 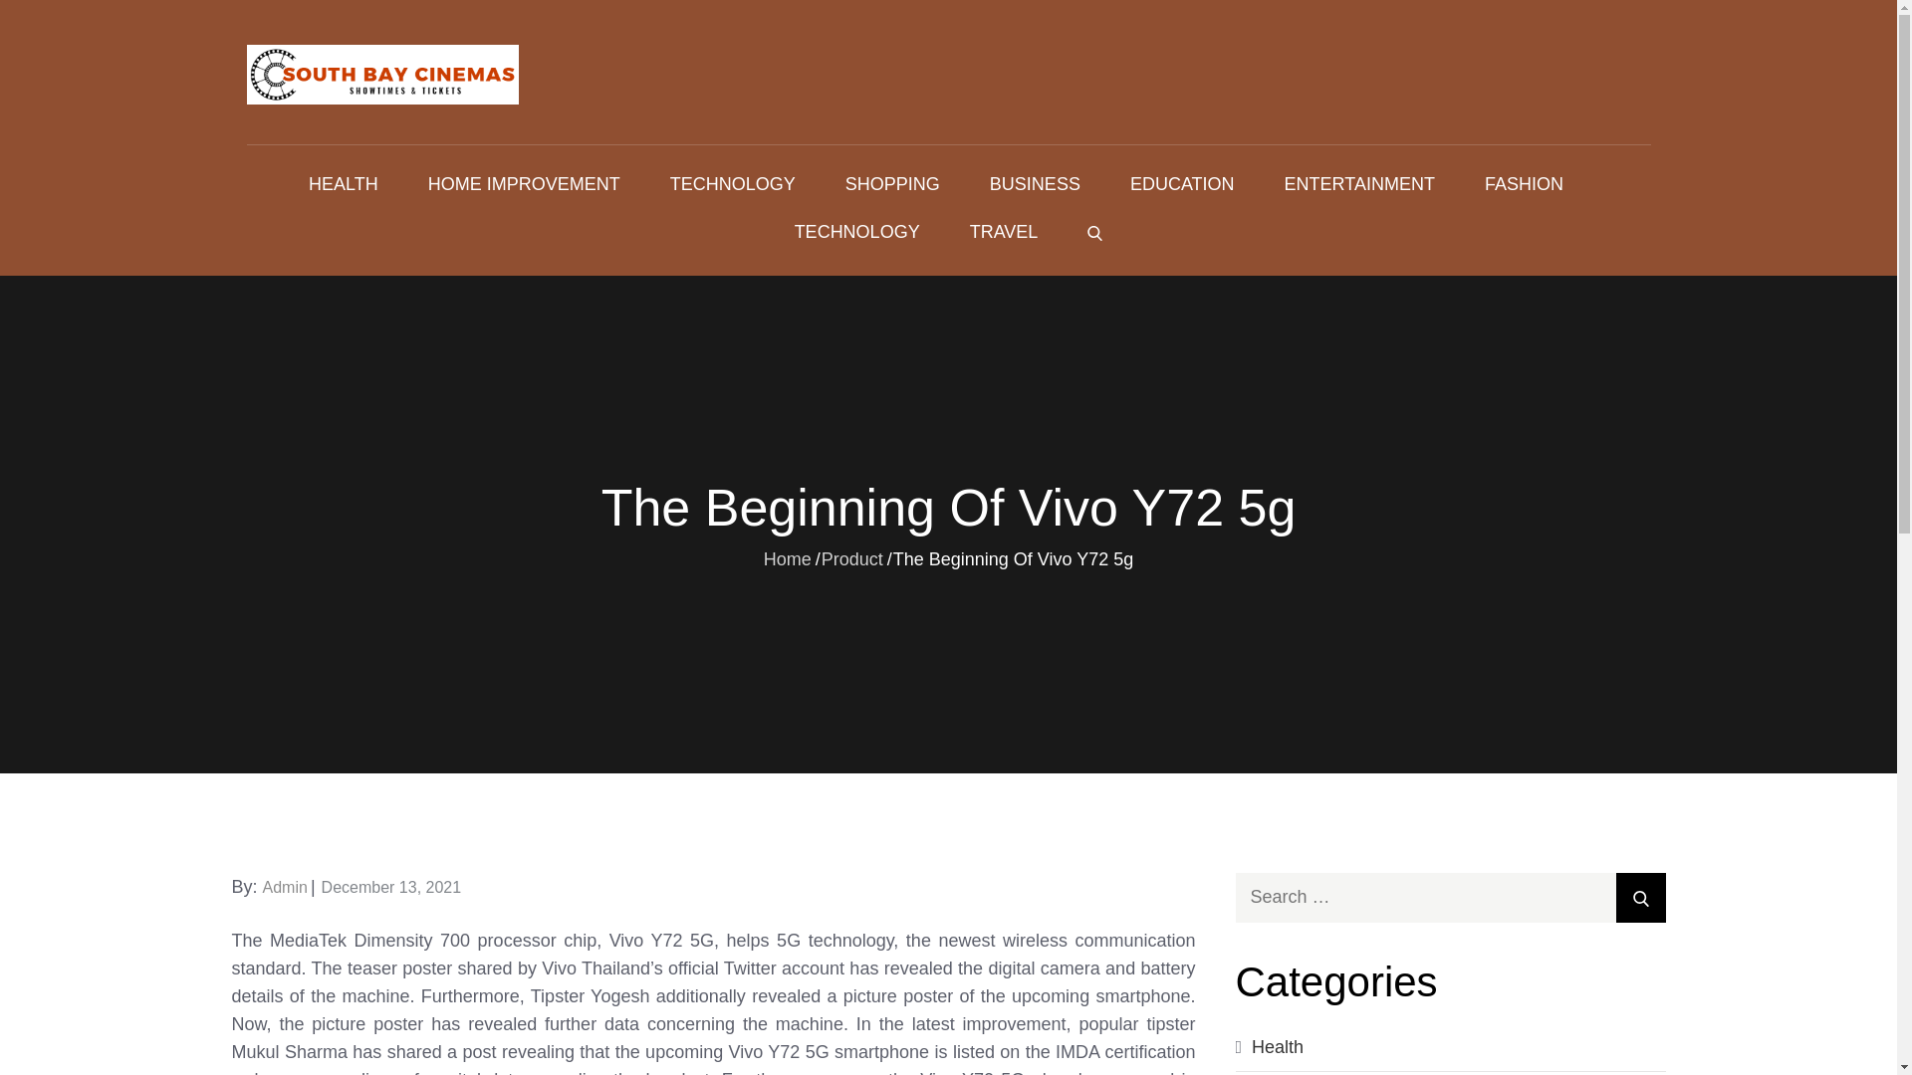 What do you see at coordinates (524, 183) in the screenshot?
I see `HOME IMPROVEMENT` at bounding box center [524, 183].